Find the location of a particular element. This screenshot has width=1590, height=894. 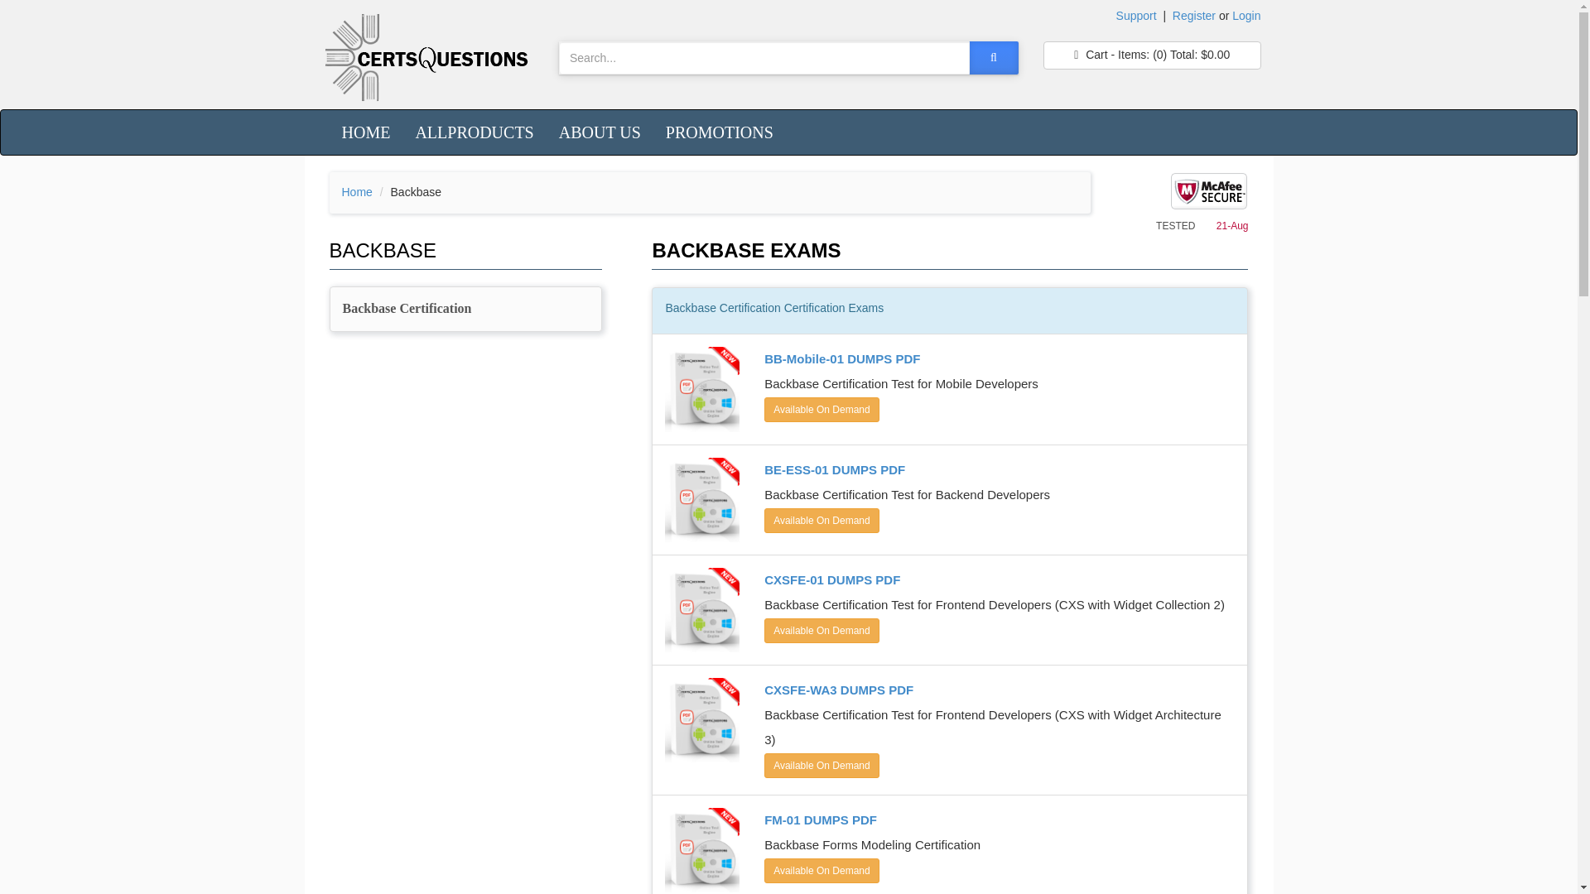

FM-01 DUMPS PDF is located at coordinates (821, 819).